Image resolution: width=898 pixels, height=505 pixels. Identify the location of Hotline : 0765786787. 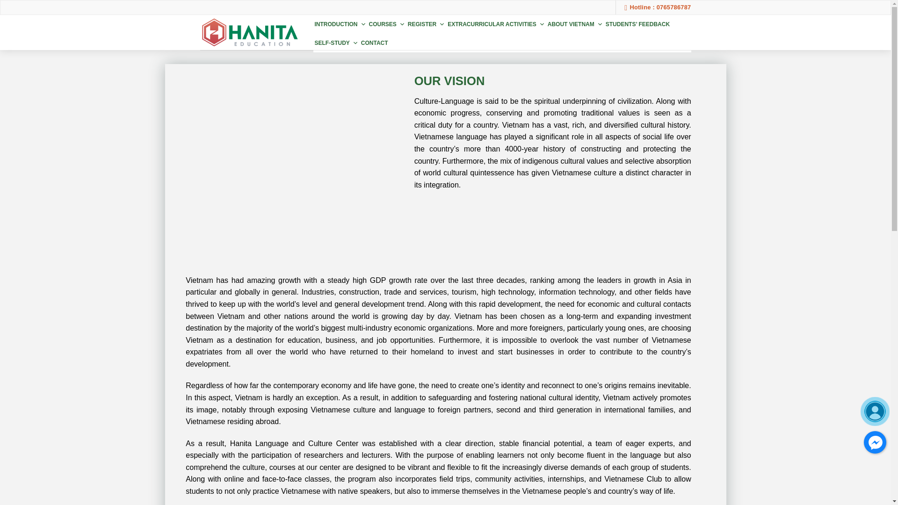
(657, 7).